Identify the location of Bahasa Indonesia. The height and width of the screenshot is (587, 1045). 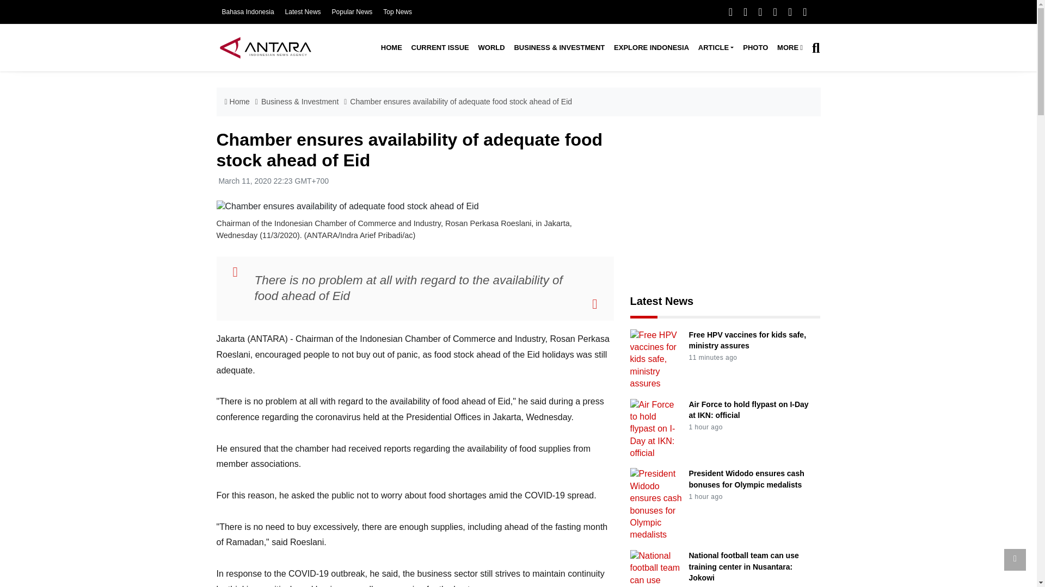
(248, 12).